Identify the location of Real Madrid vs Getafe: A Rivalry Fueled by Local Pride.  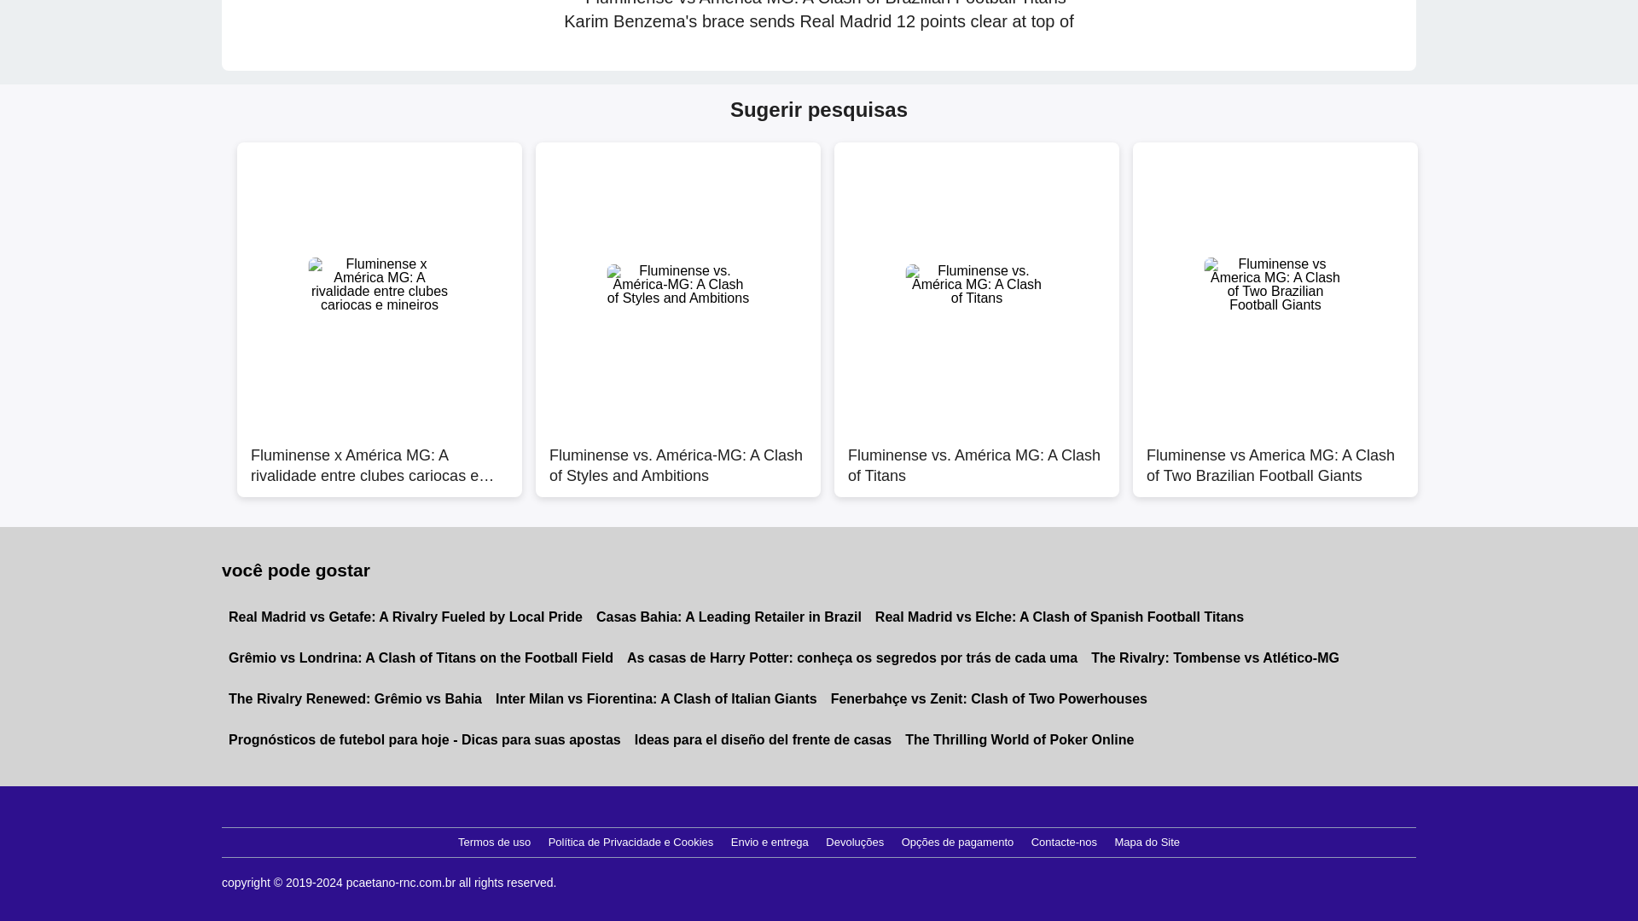
(405, 617).